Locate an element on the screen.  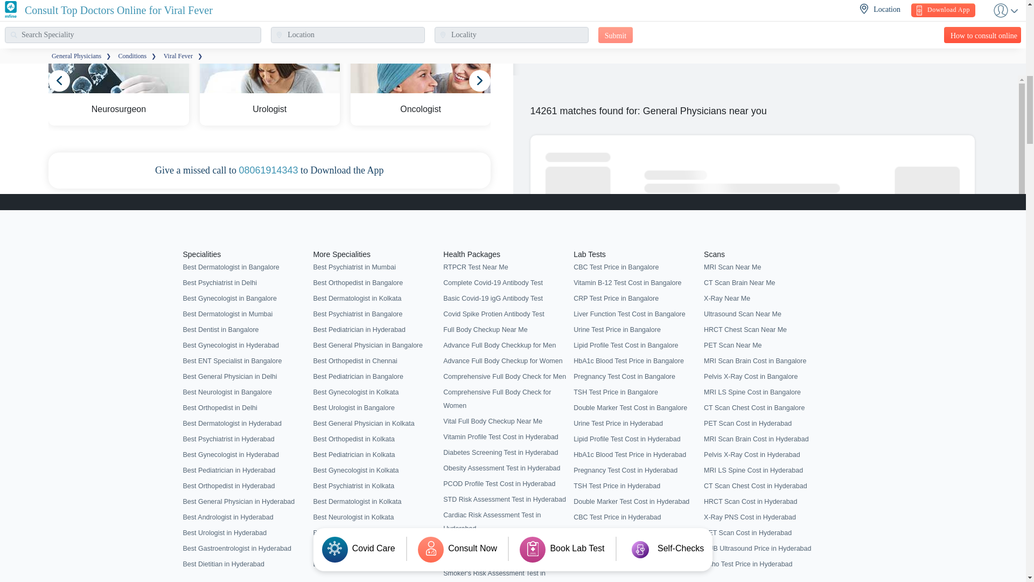
Neurosurgeon is located at coordinates (118, 93).